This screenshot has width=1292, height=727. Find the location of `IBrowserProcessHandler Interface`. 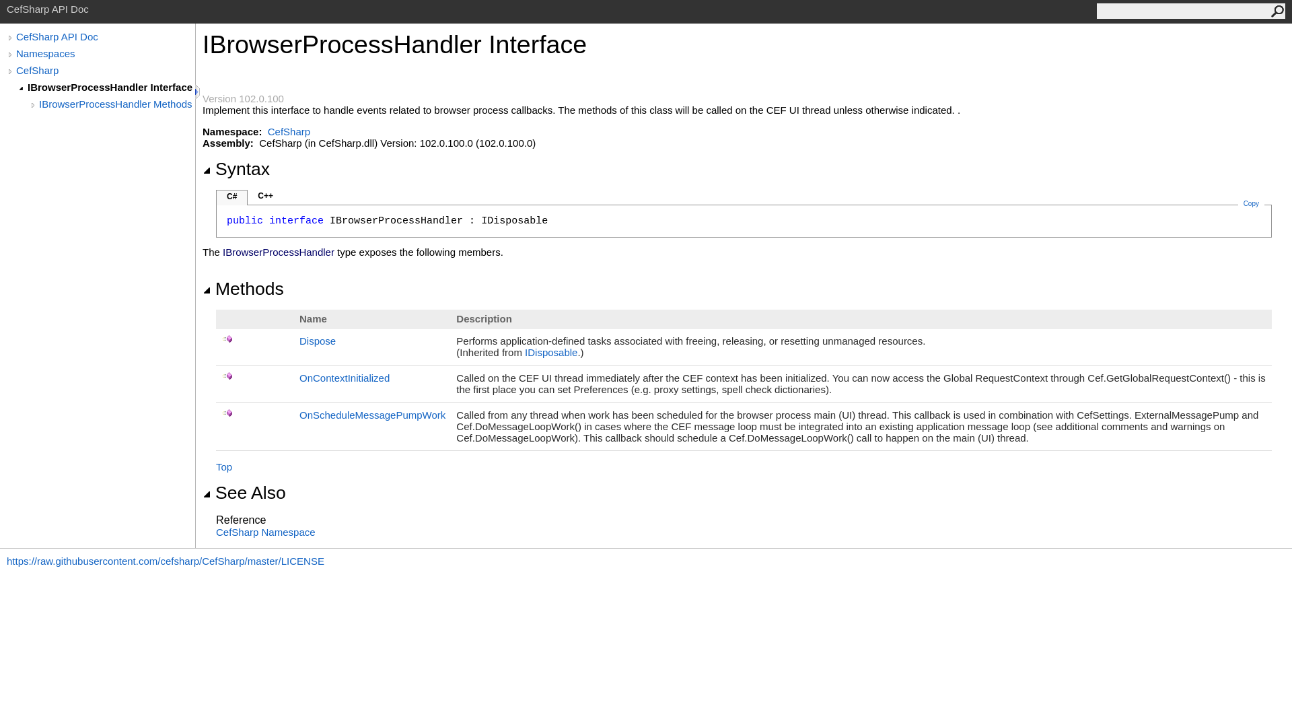

IBrowserProcessHandler Interface is located at coordinates (110, 87).